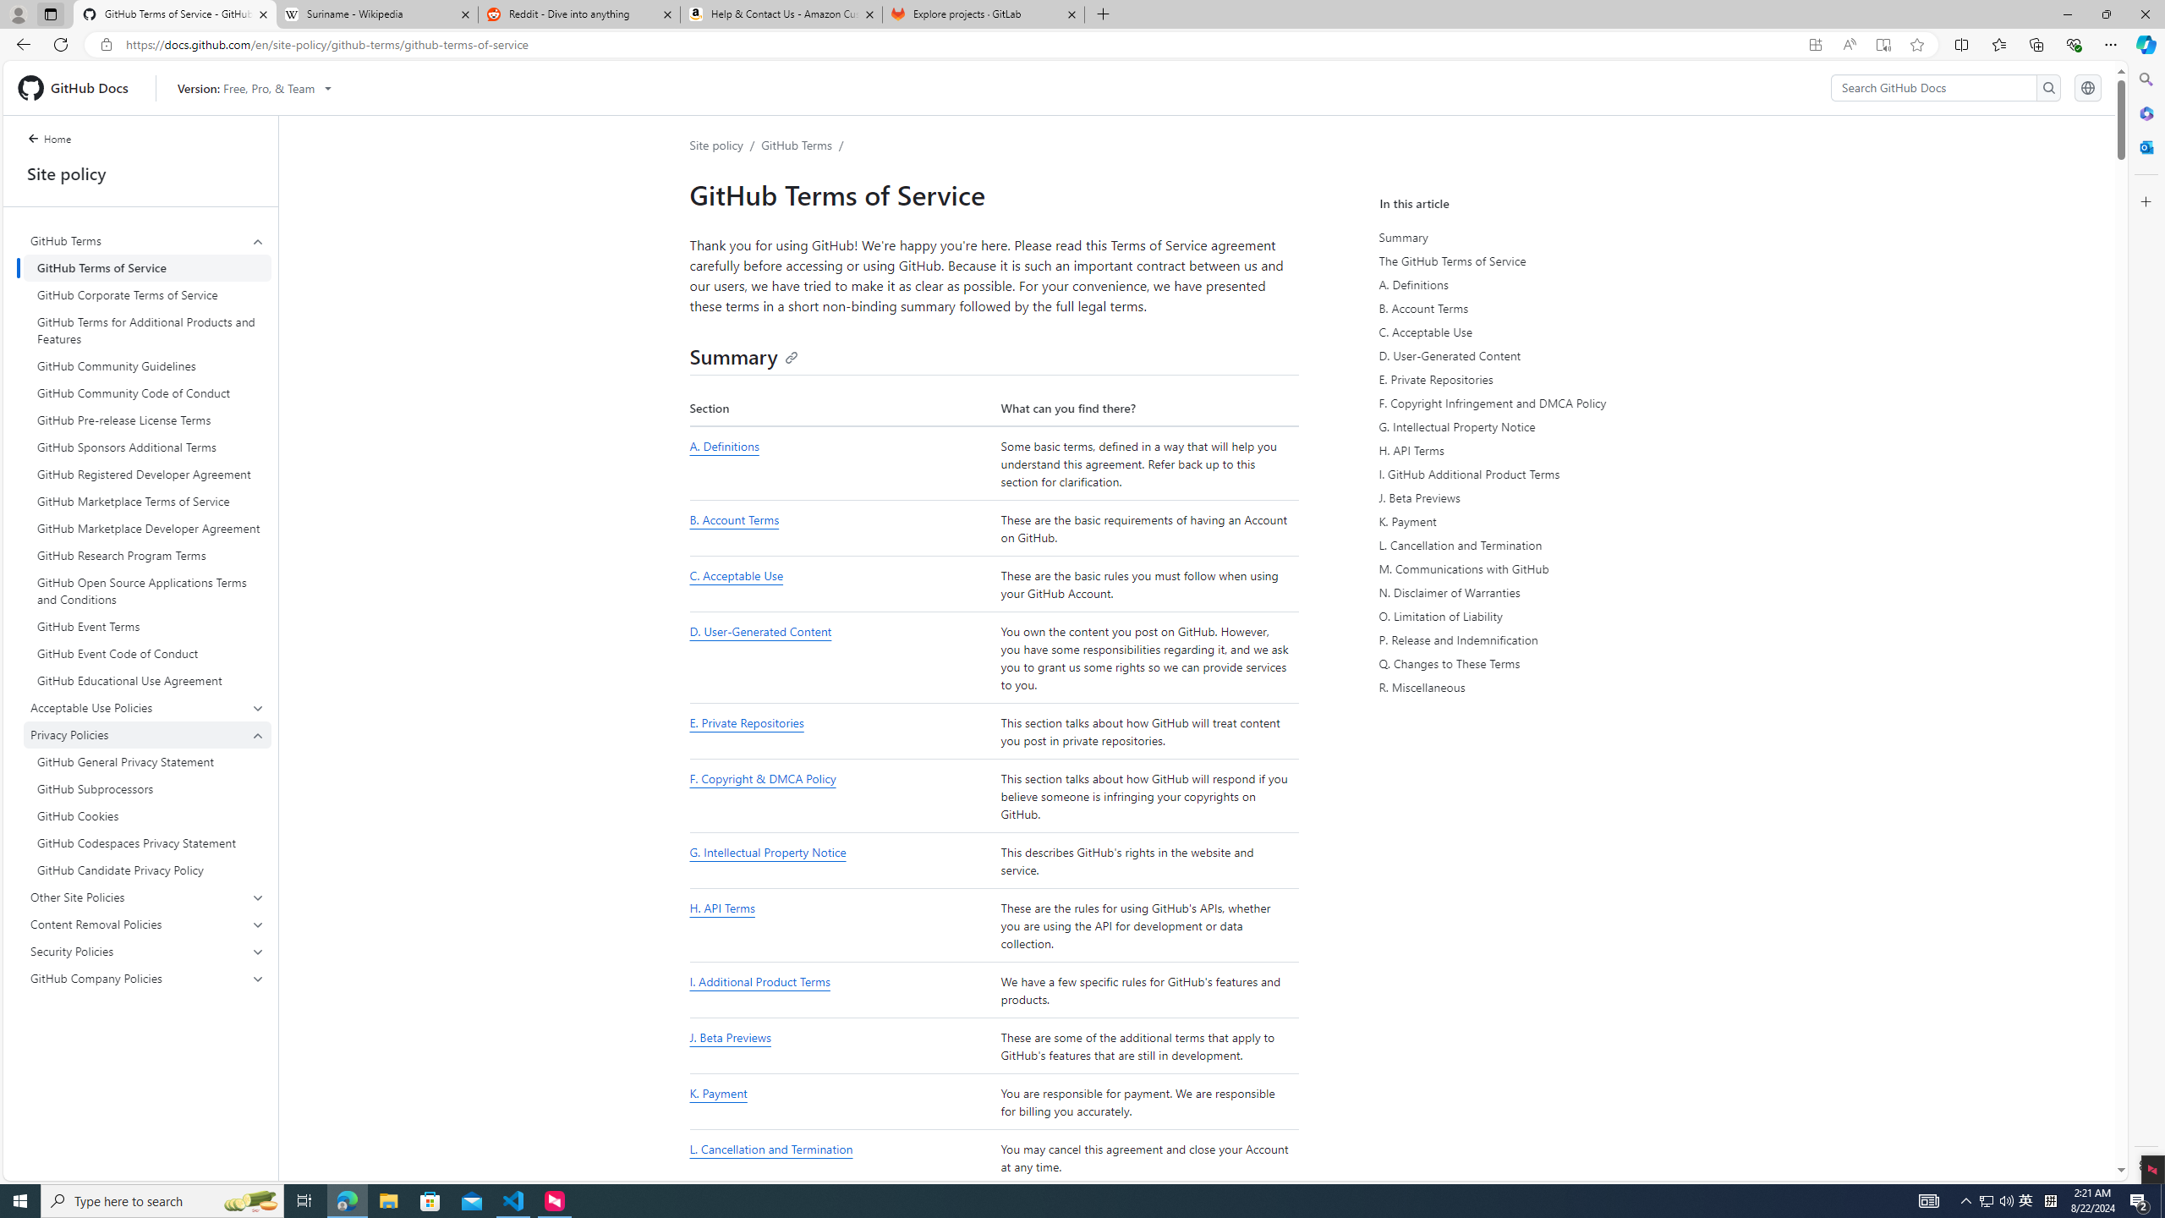 Image resolution: width=2165 pixels, height=1218 pixels. I want to click on Q. Changes to These Terms, so click(1537, 663).